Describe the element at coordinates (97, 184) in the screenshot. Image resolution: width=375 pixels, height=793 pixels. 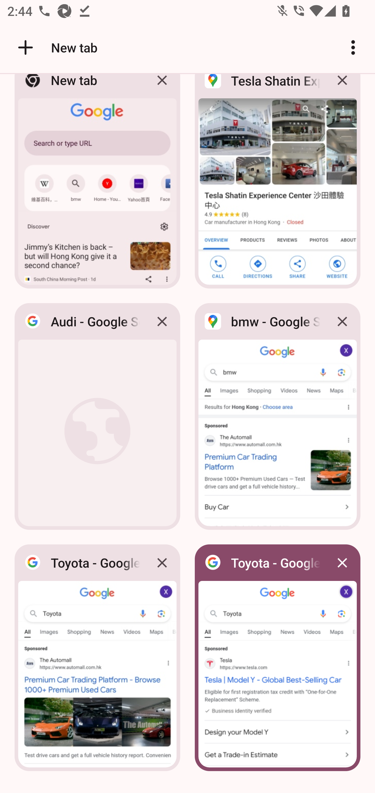
I see `New tab New tab, tab Close New tab tab` at that location.